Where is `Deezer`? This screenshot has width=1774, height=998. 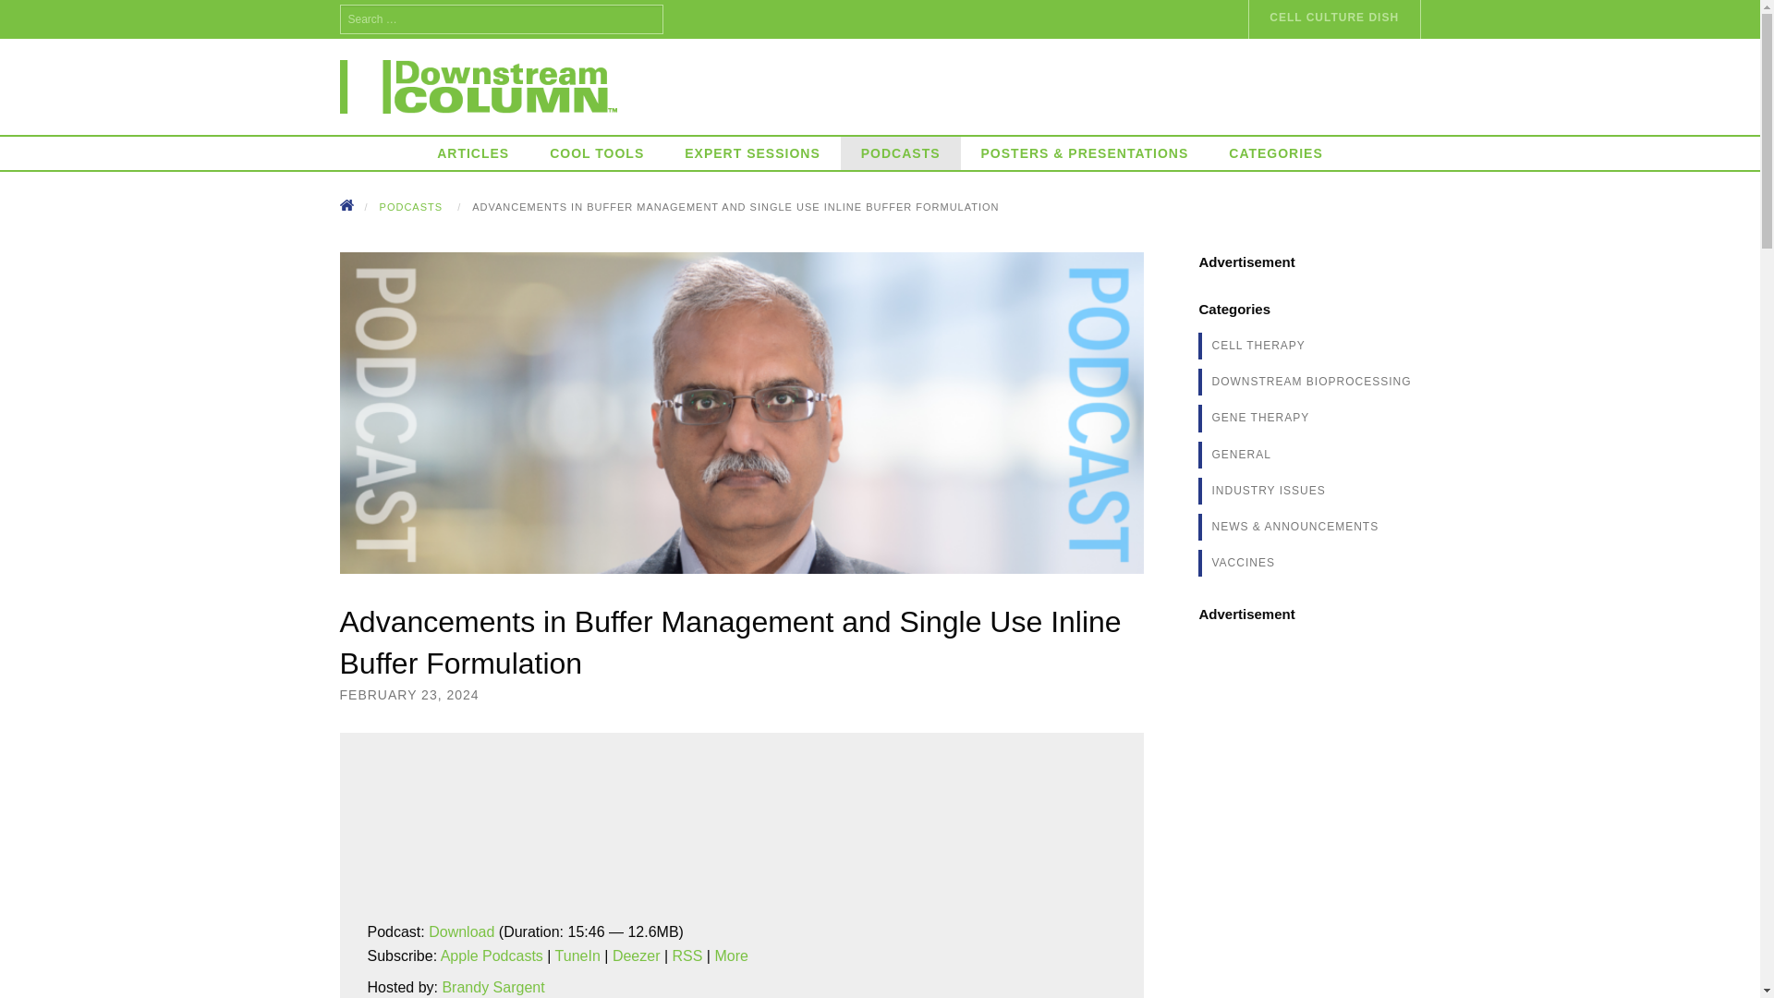 Deezer is located at coordinates (636, 955).